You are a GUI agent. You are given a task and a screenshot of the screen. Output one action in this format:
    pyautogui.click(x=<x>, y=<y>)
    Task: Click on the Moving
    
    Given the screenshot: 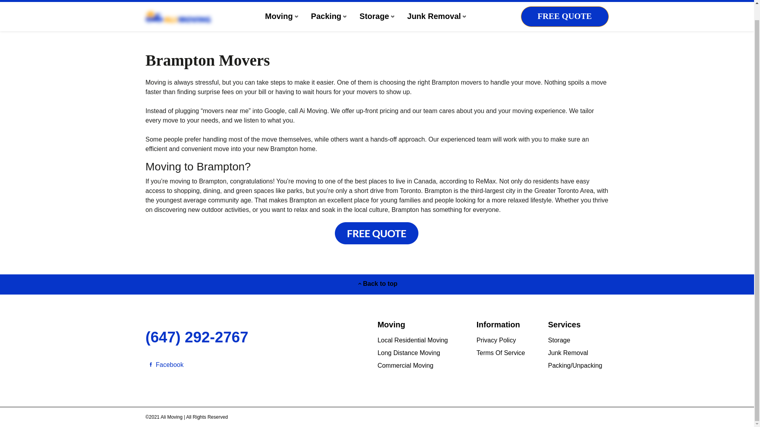 What is the action you would take?
    pyautogui.click(x=282, y=17)
    